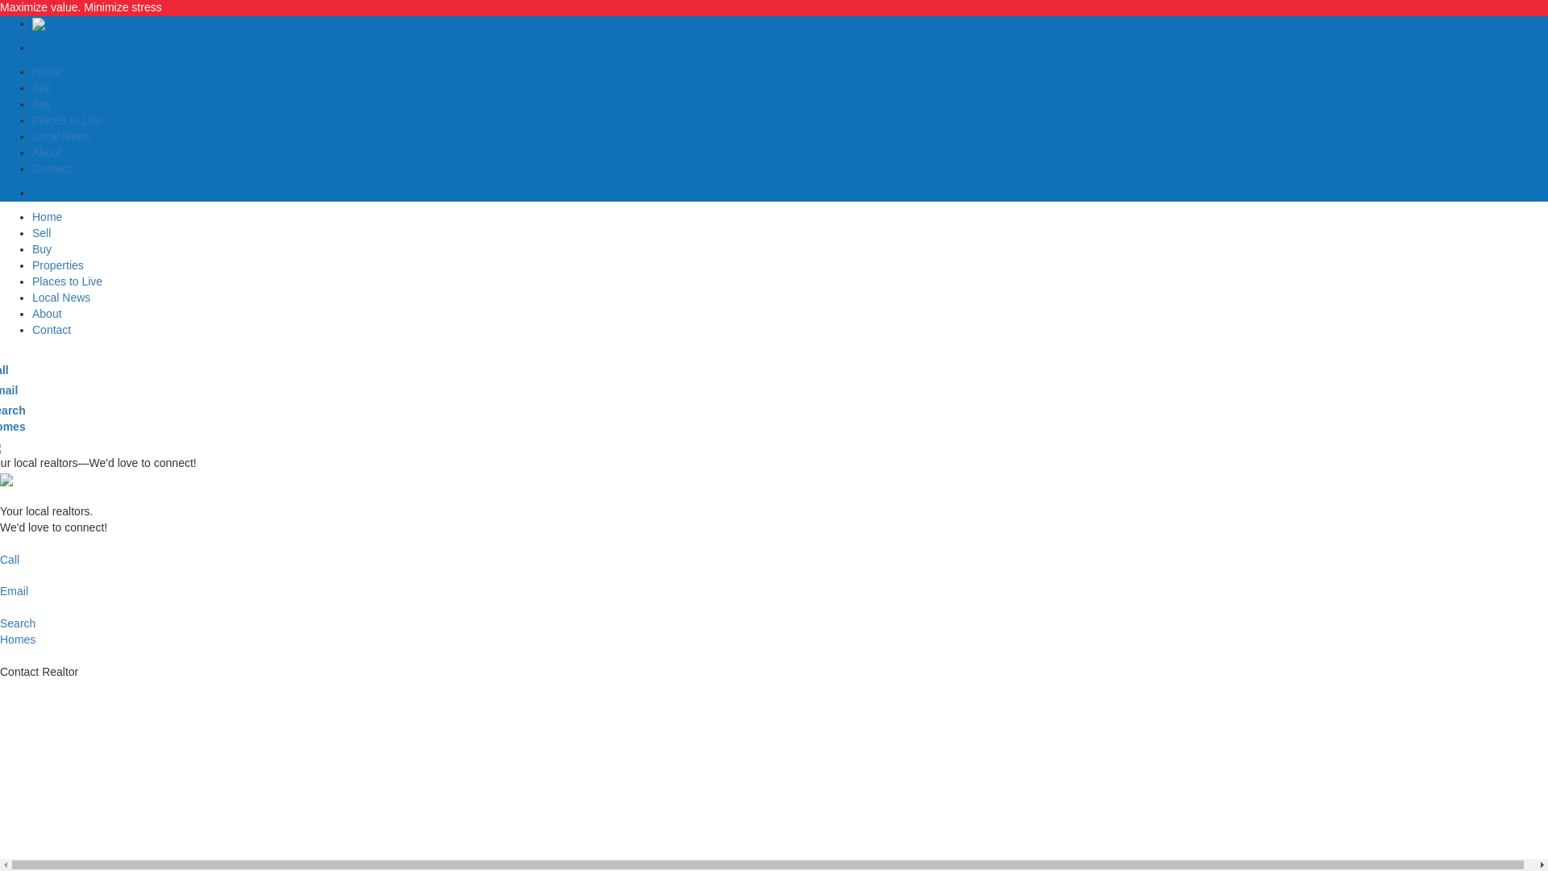 The image size is (1548, 871). I want to click on About, so click(67, 119).